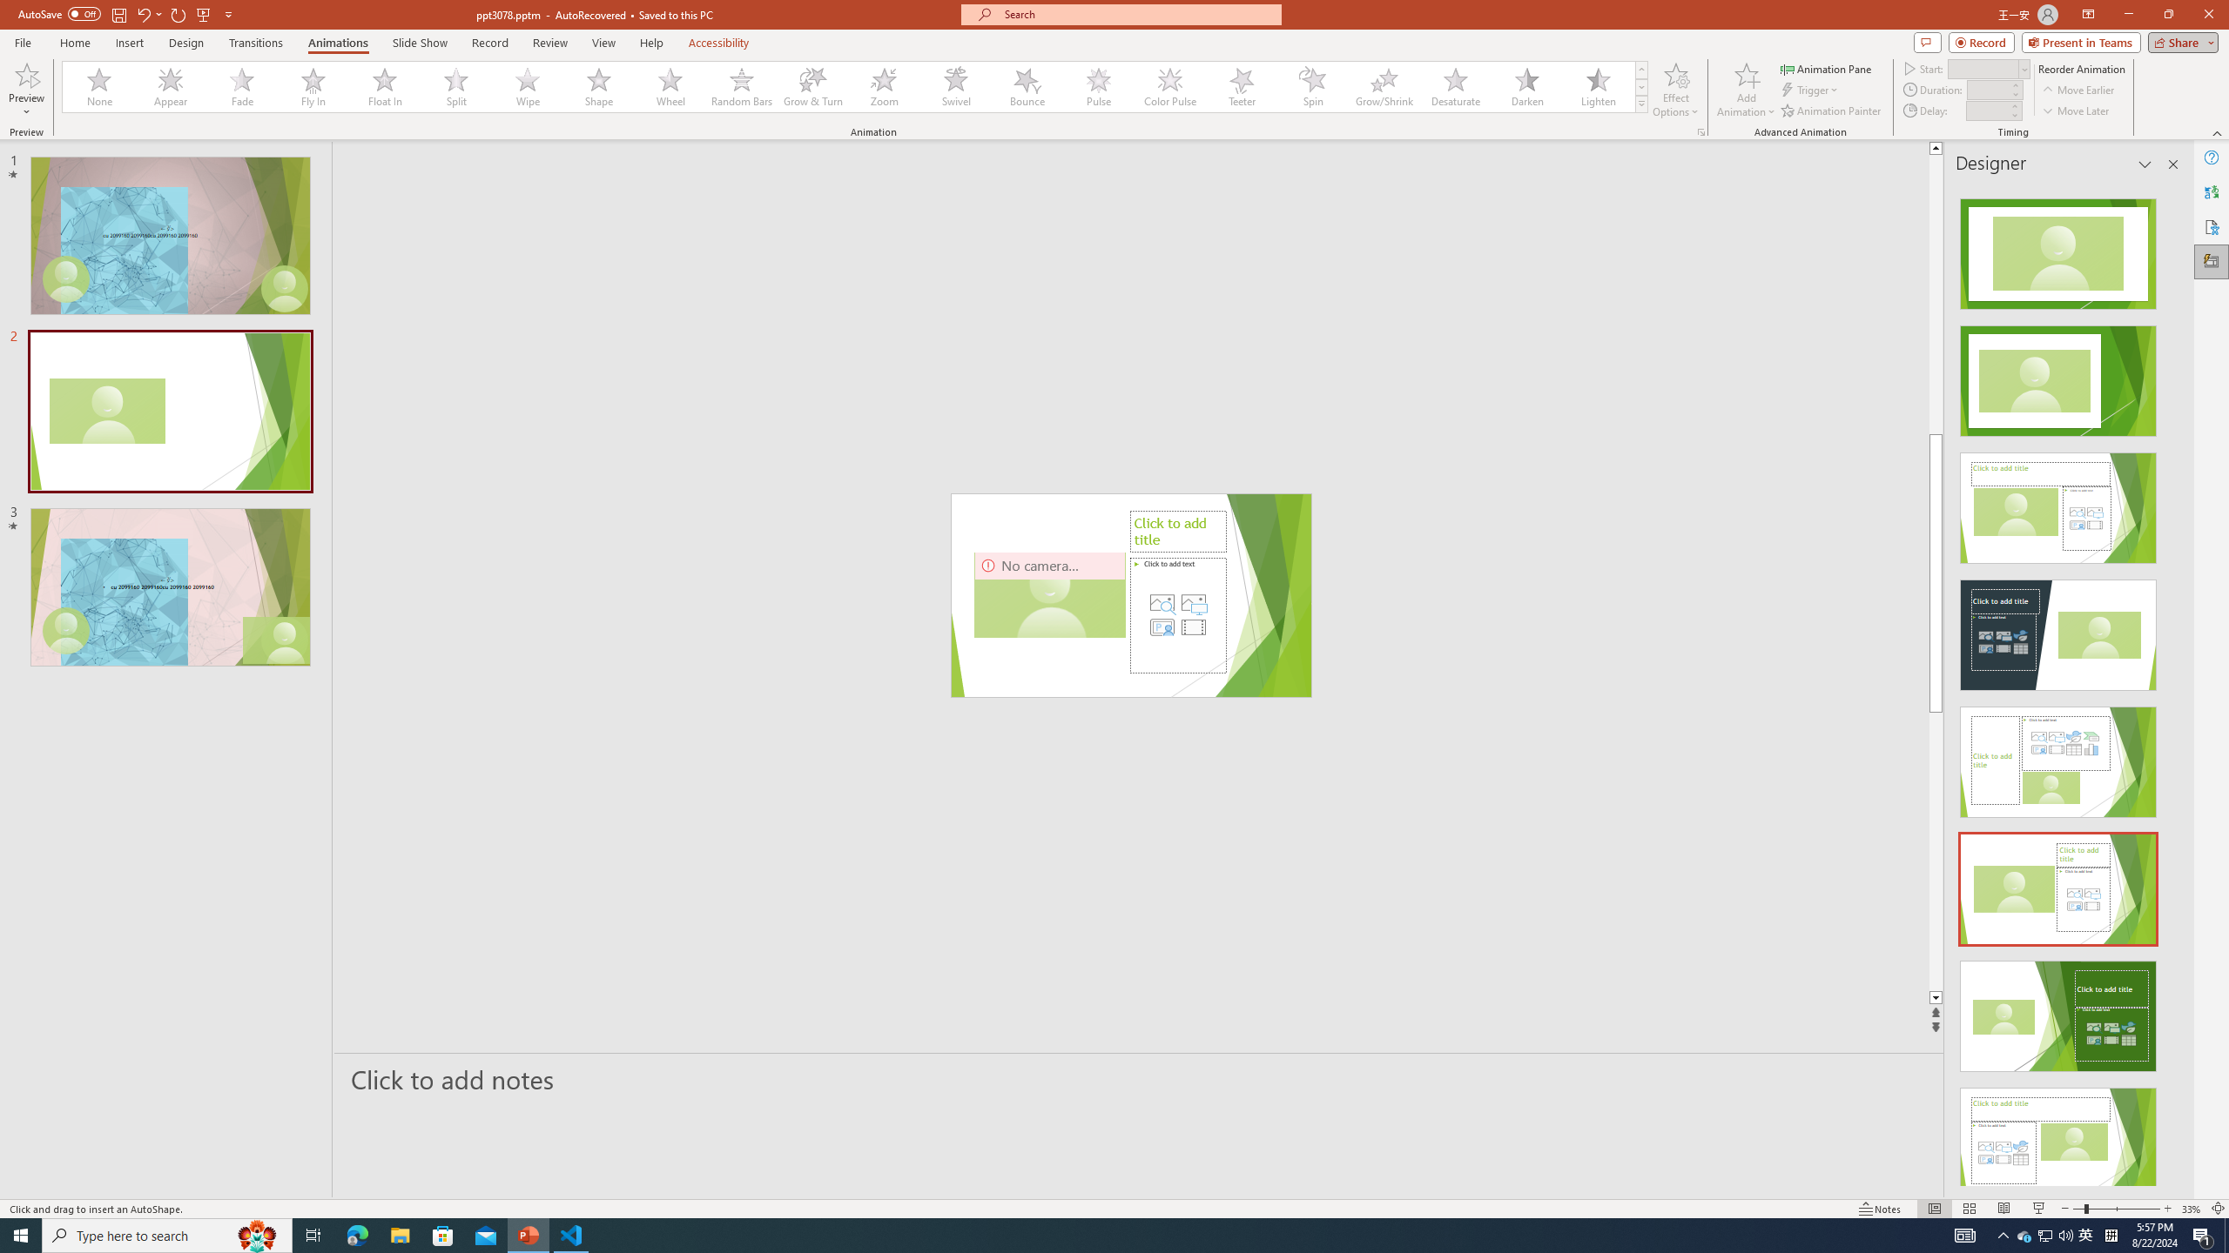 Image resolution: width=2229 pixels, height=1253 pixels. What do you see at coordinates (26, 74) in the screenshot?
I see `Preview` at bounding box center [26, 74].